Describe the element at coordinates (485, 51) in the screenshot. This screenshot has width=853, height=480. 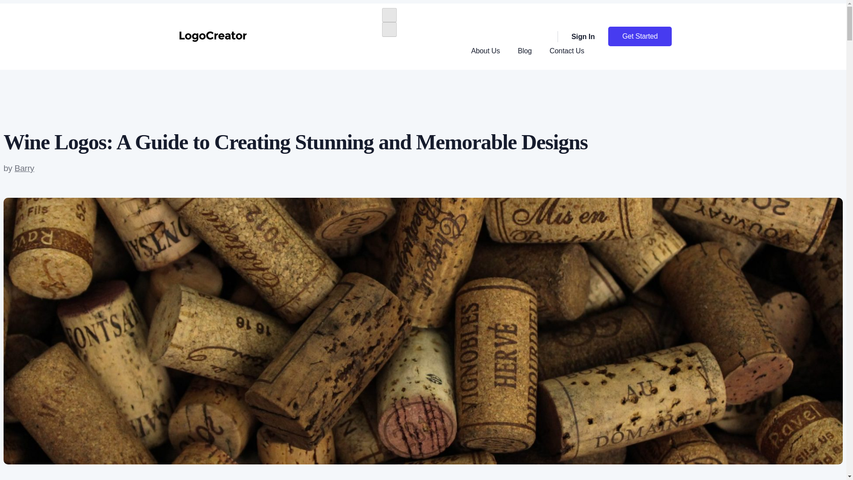
I see `About Us` at that location.